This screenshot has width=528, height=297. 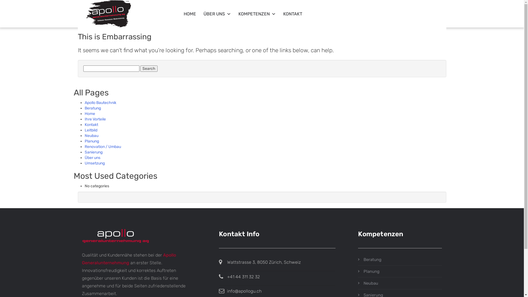 I want to click on Beratung, so click(x=93, y=108).